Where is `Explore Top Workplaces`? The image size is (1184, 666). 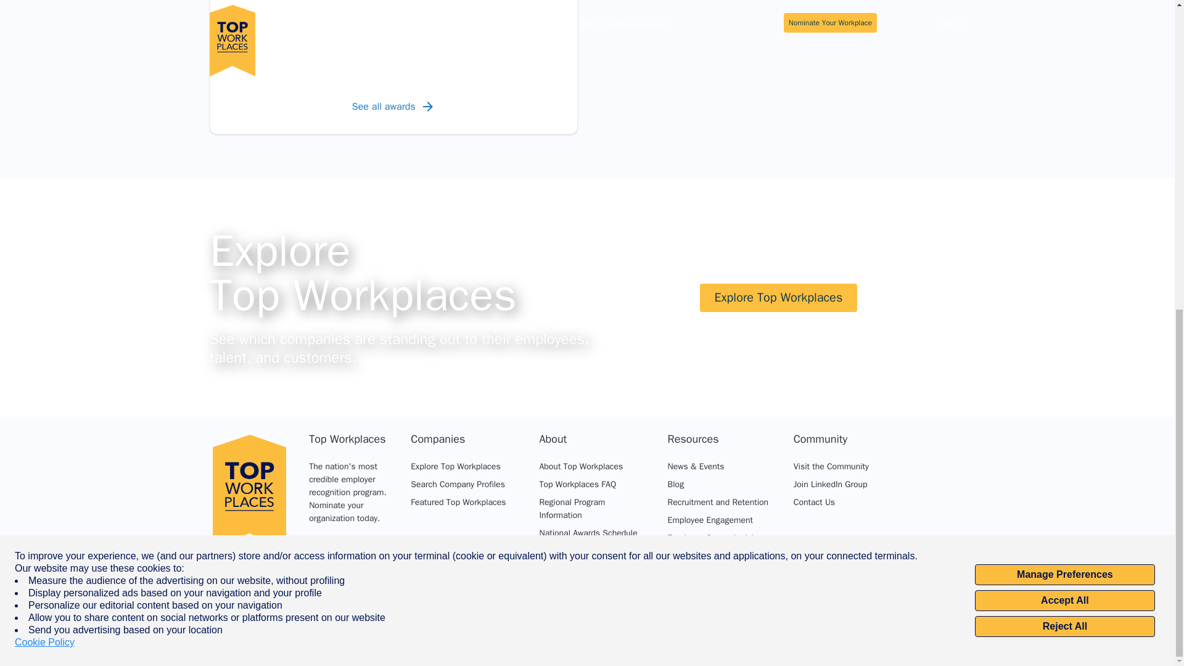 Explore Top Workplaces is located at coordinates (455, 466).